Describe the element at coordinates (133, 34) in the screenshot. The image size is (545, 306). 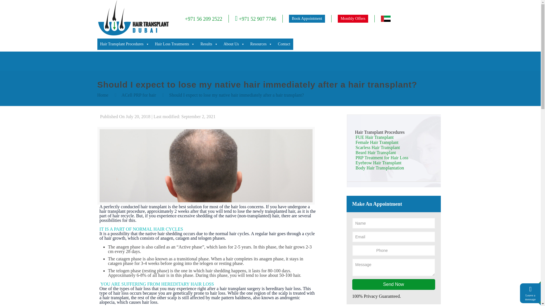
I see `Hair Transplant Dubai ` at that location.